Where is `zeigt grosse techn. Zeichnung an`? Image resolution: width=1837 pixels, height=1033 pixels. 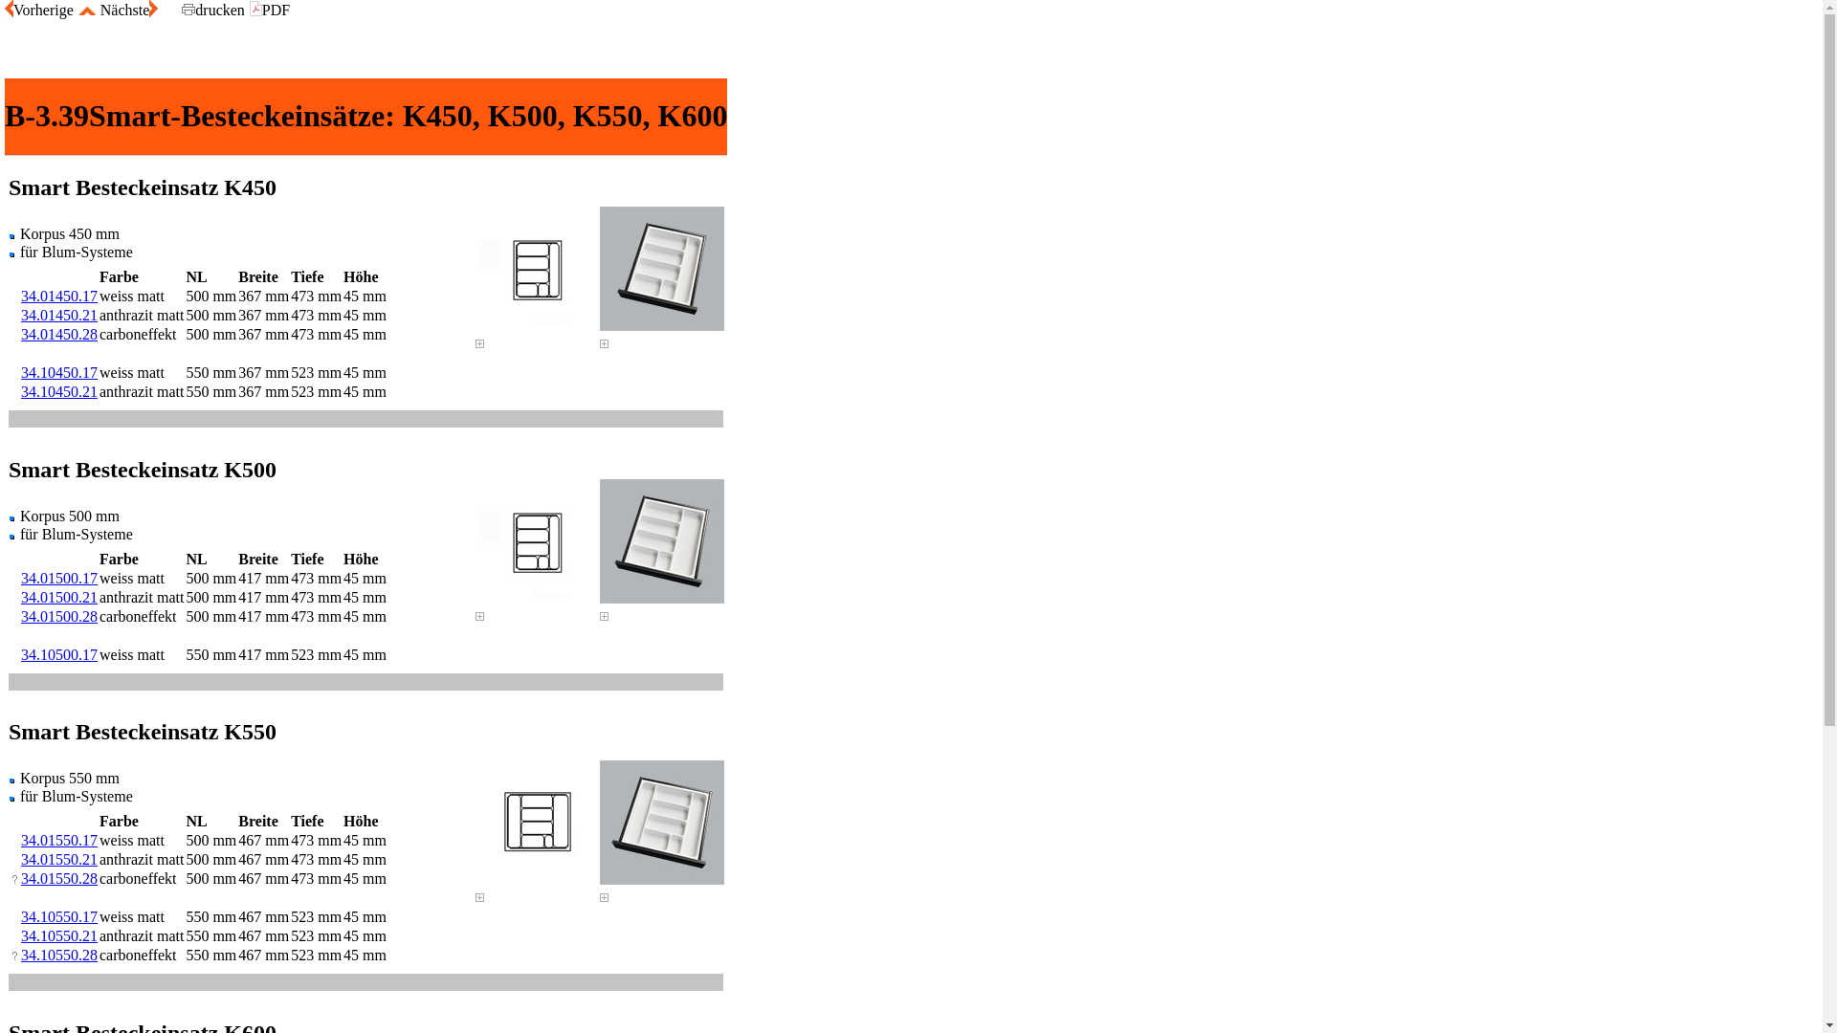
zeigt grosse techn. Zeichnung an is located at coordinates (480, 616).